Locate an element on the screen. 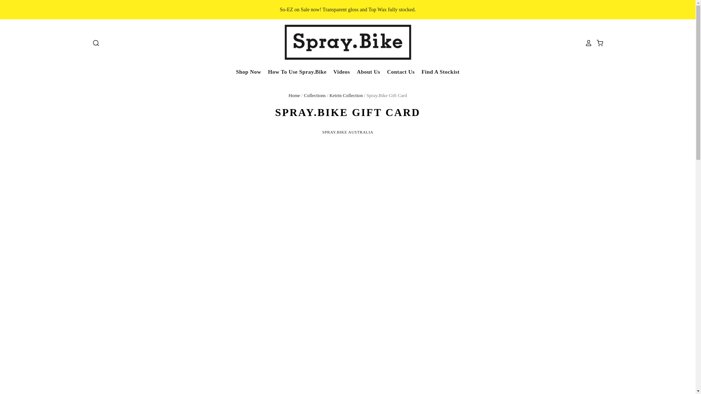 This screenshot has width=701, height=394. Keirin Collection is located at coordinates (346, 95).